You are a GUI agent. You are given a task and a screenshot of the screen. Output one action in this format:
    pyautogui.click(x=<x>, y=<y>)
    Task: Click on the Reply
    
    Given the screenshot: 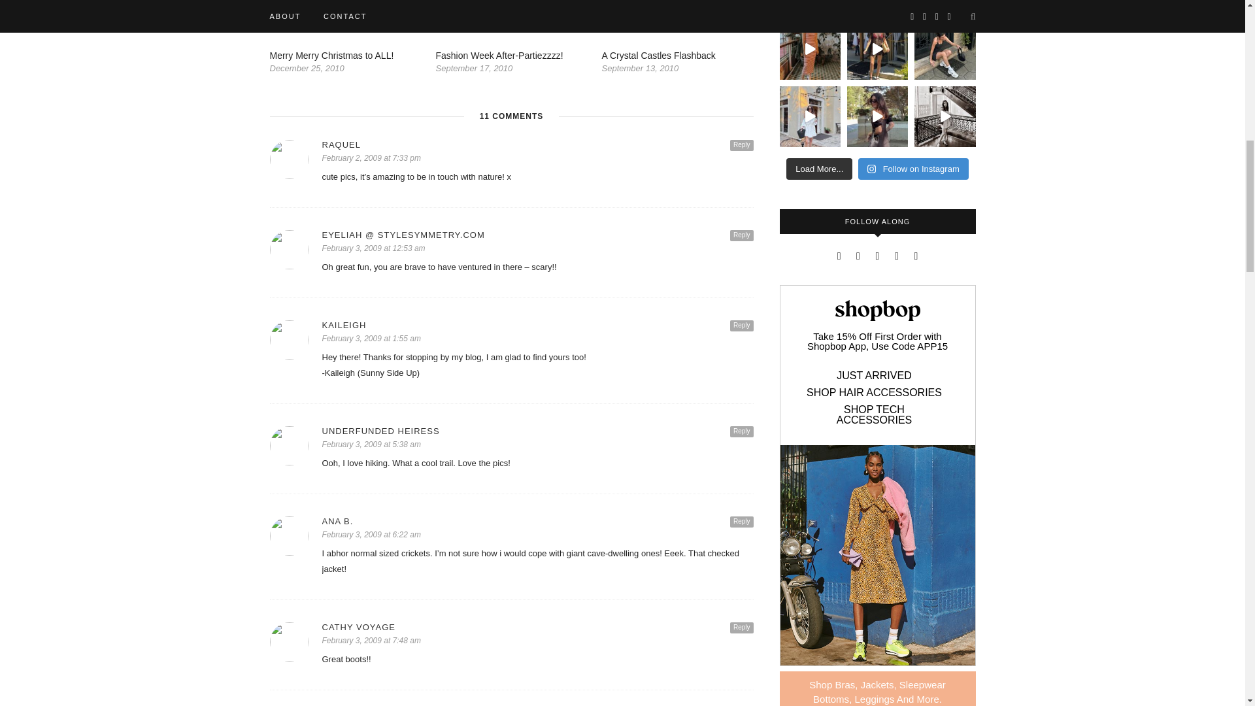 What is the action you would take?
    pyautogui.click(x=742, y=522)
    